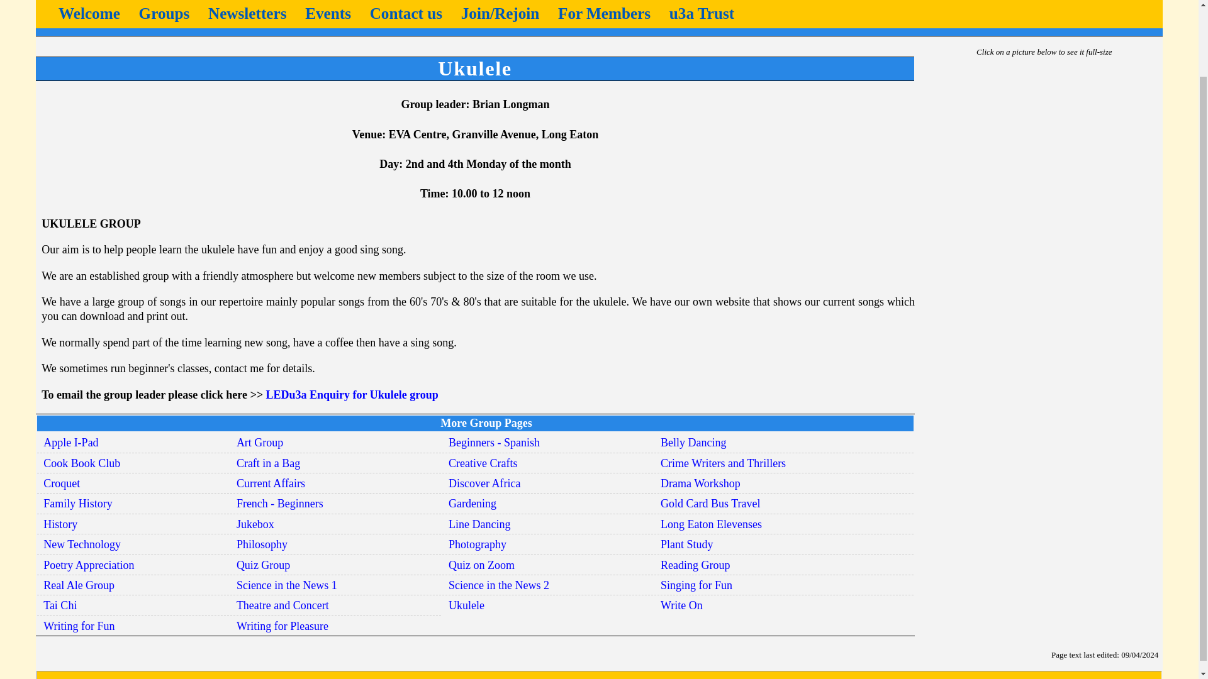  I want to click on History, so click(60, 524).